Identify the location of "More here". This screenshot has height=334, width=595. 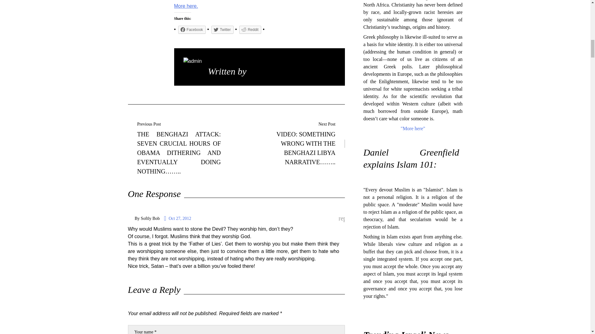
(413, 129).